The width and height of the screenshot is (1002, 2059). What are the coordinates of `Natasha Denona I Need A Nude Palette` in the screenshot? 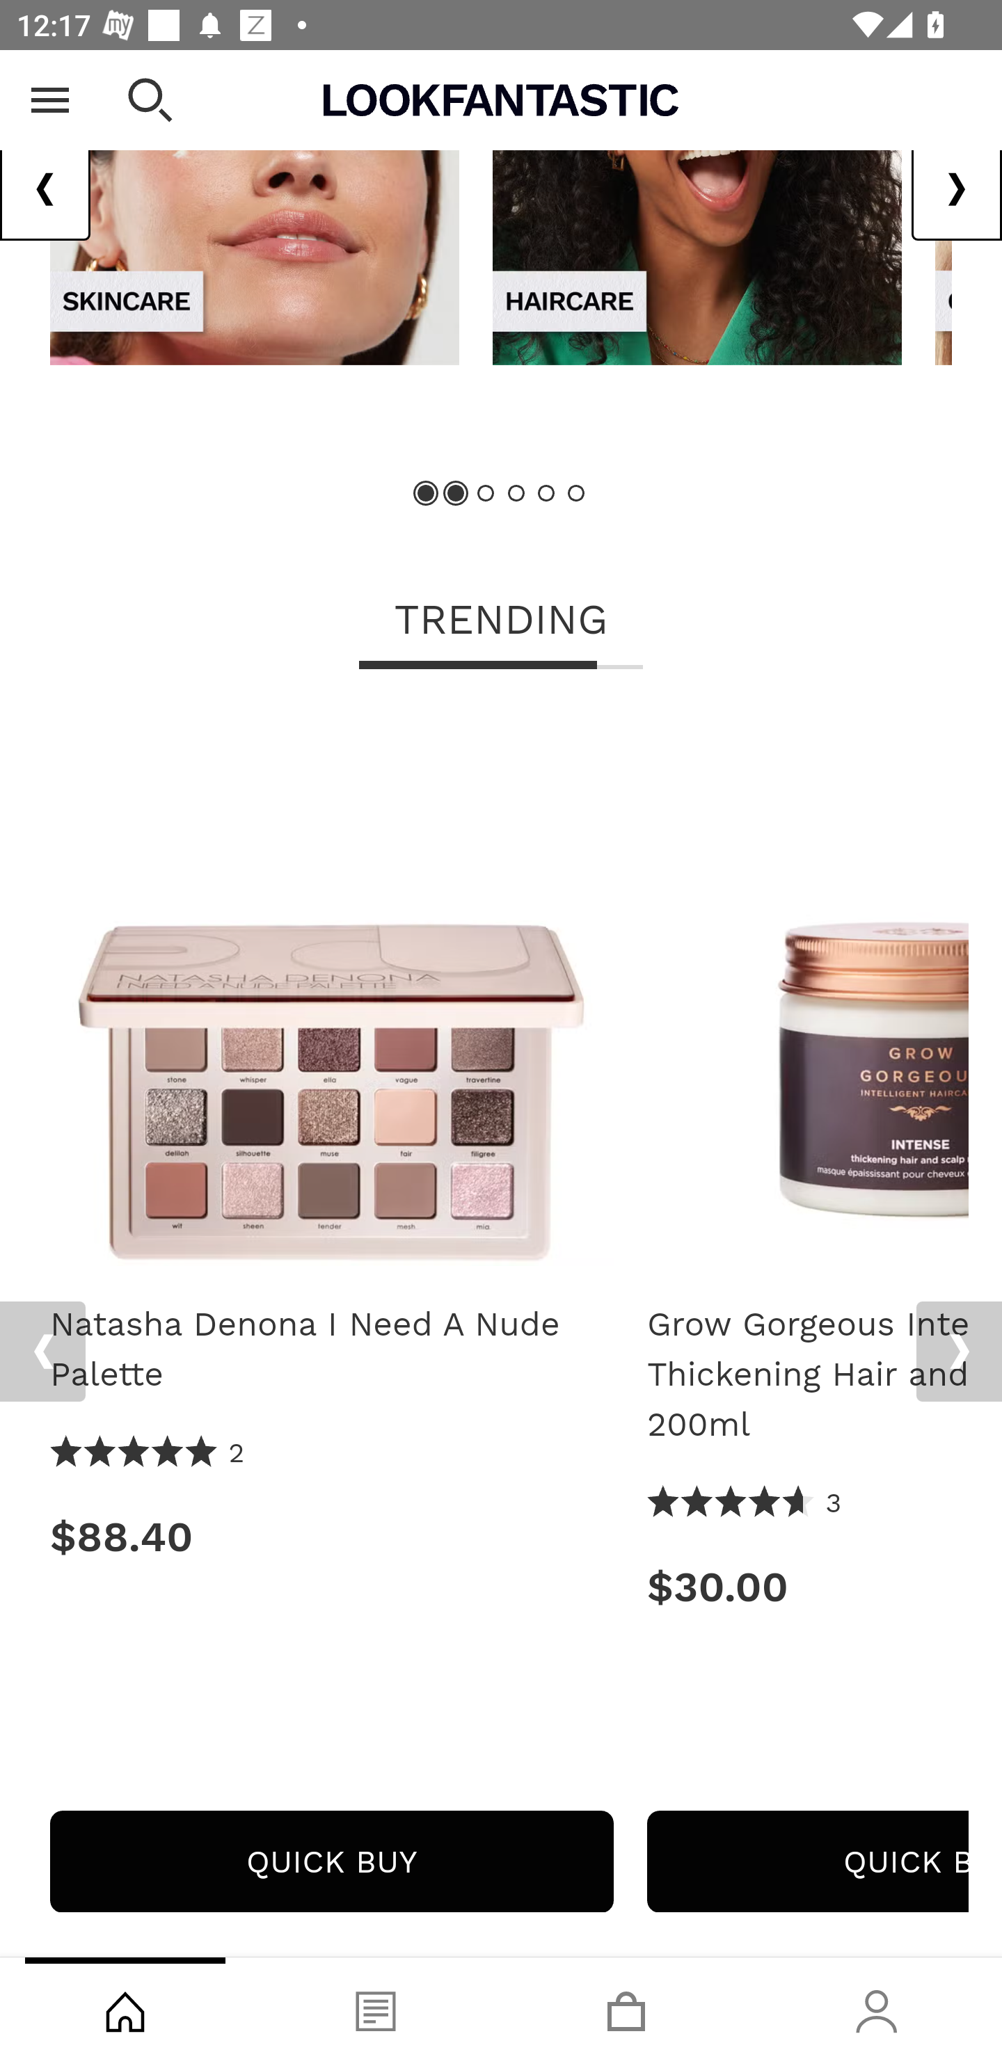 It's located at (331, 992).